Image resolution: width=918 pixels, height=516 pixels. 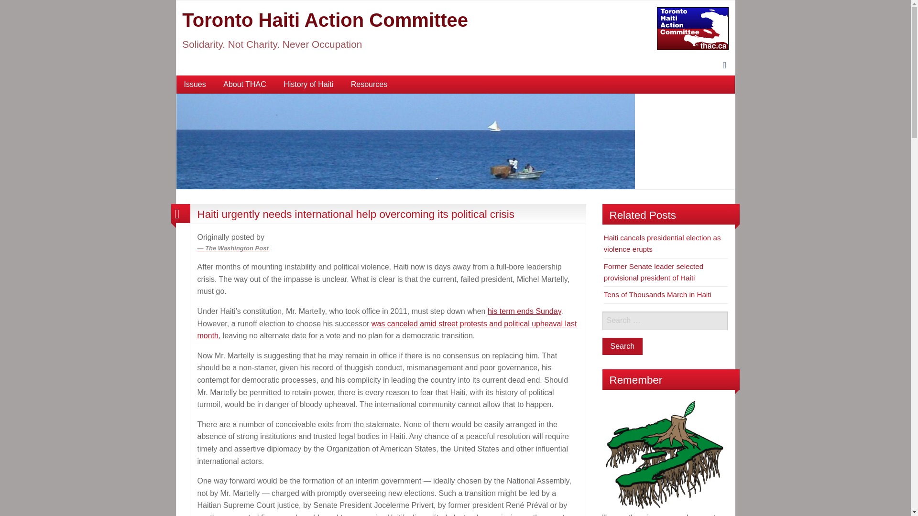 What do you see at coordinates (662, 244) in the screenshot?
I see `Haiti cancels presidential election as violence erupts` at bounding box center [662, 244].